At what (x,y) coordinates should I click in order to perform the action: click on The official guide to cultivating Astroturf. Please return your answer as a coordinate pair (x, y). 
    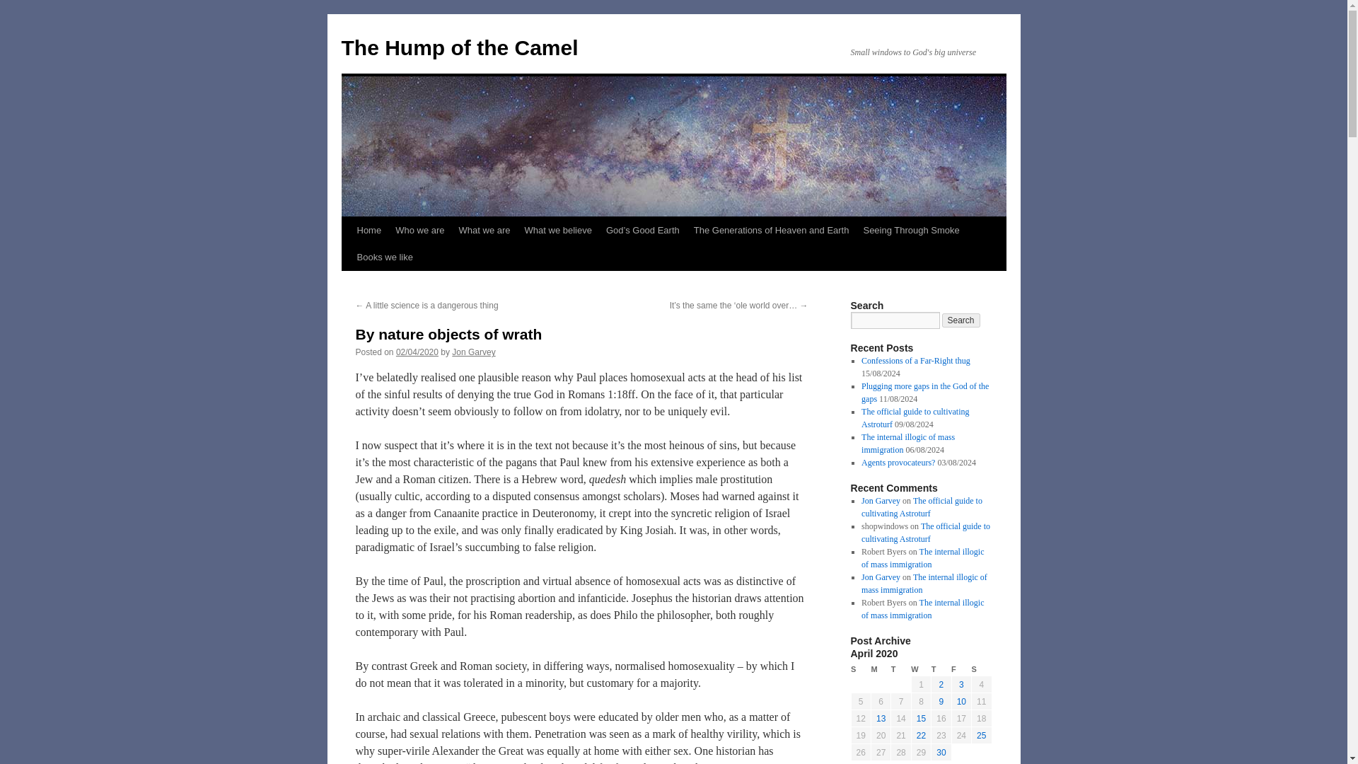
    Looking at the image, I should click on (915, 417).